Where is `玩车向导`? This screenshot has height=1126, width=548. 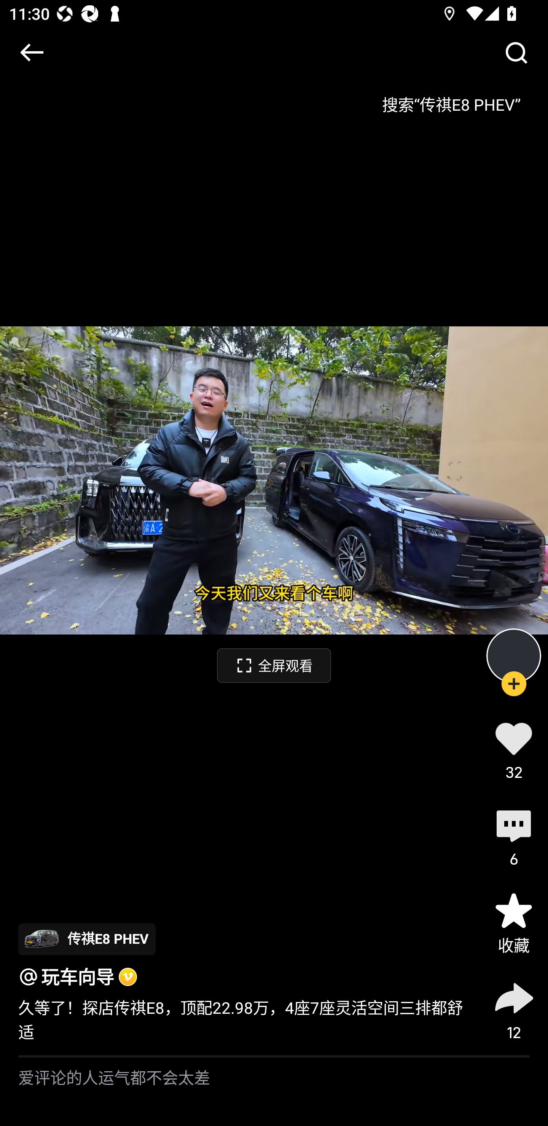
玩车向导 is located at coordinates (78, 977).